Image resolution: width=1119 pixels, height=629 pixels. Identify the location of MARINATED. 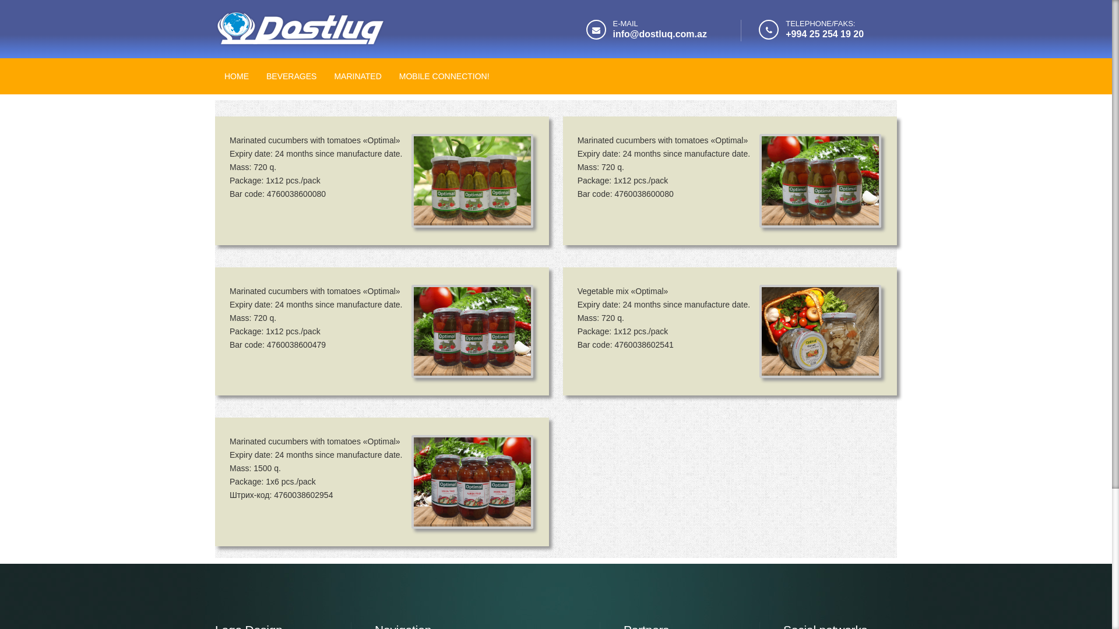
(358, 75).